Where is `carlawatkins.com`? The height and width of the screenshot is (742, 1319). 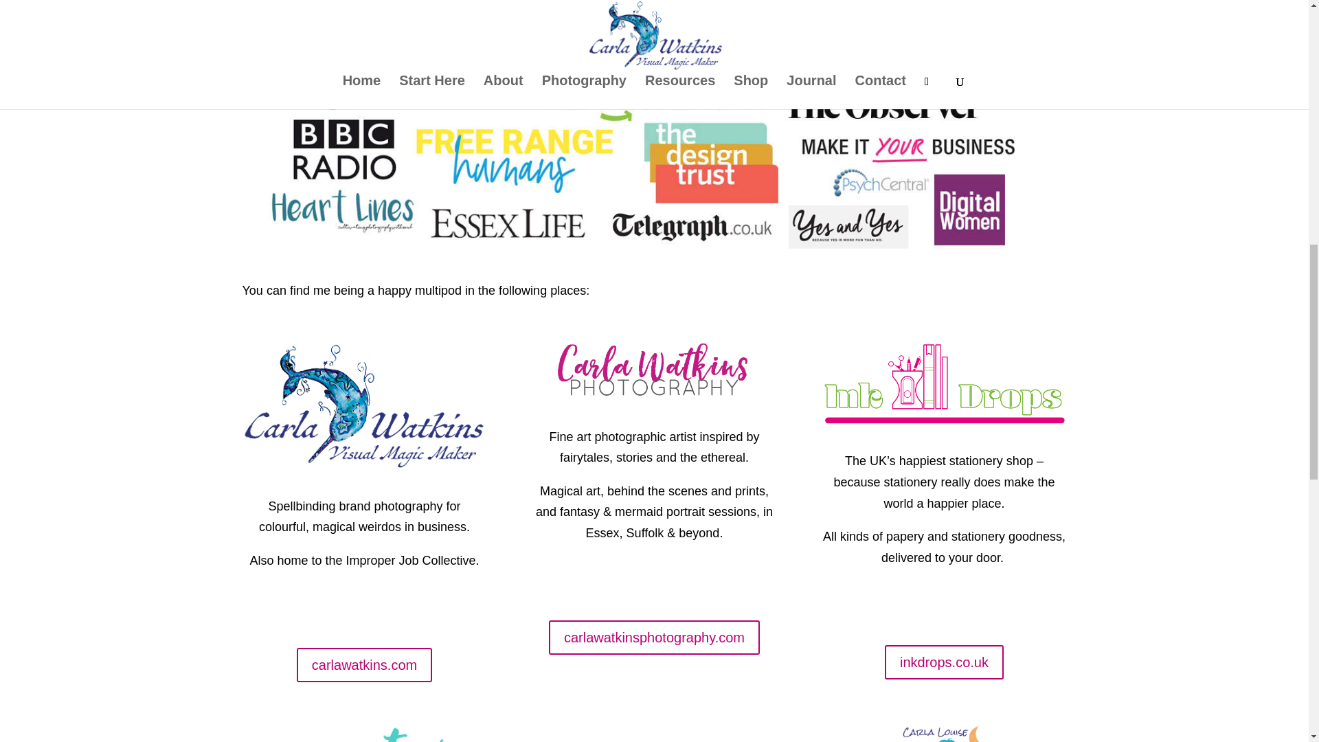
carlawatkins.com is located at coordinates (364, 664).